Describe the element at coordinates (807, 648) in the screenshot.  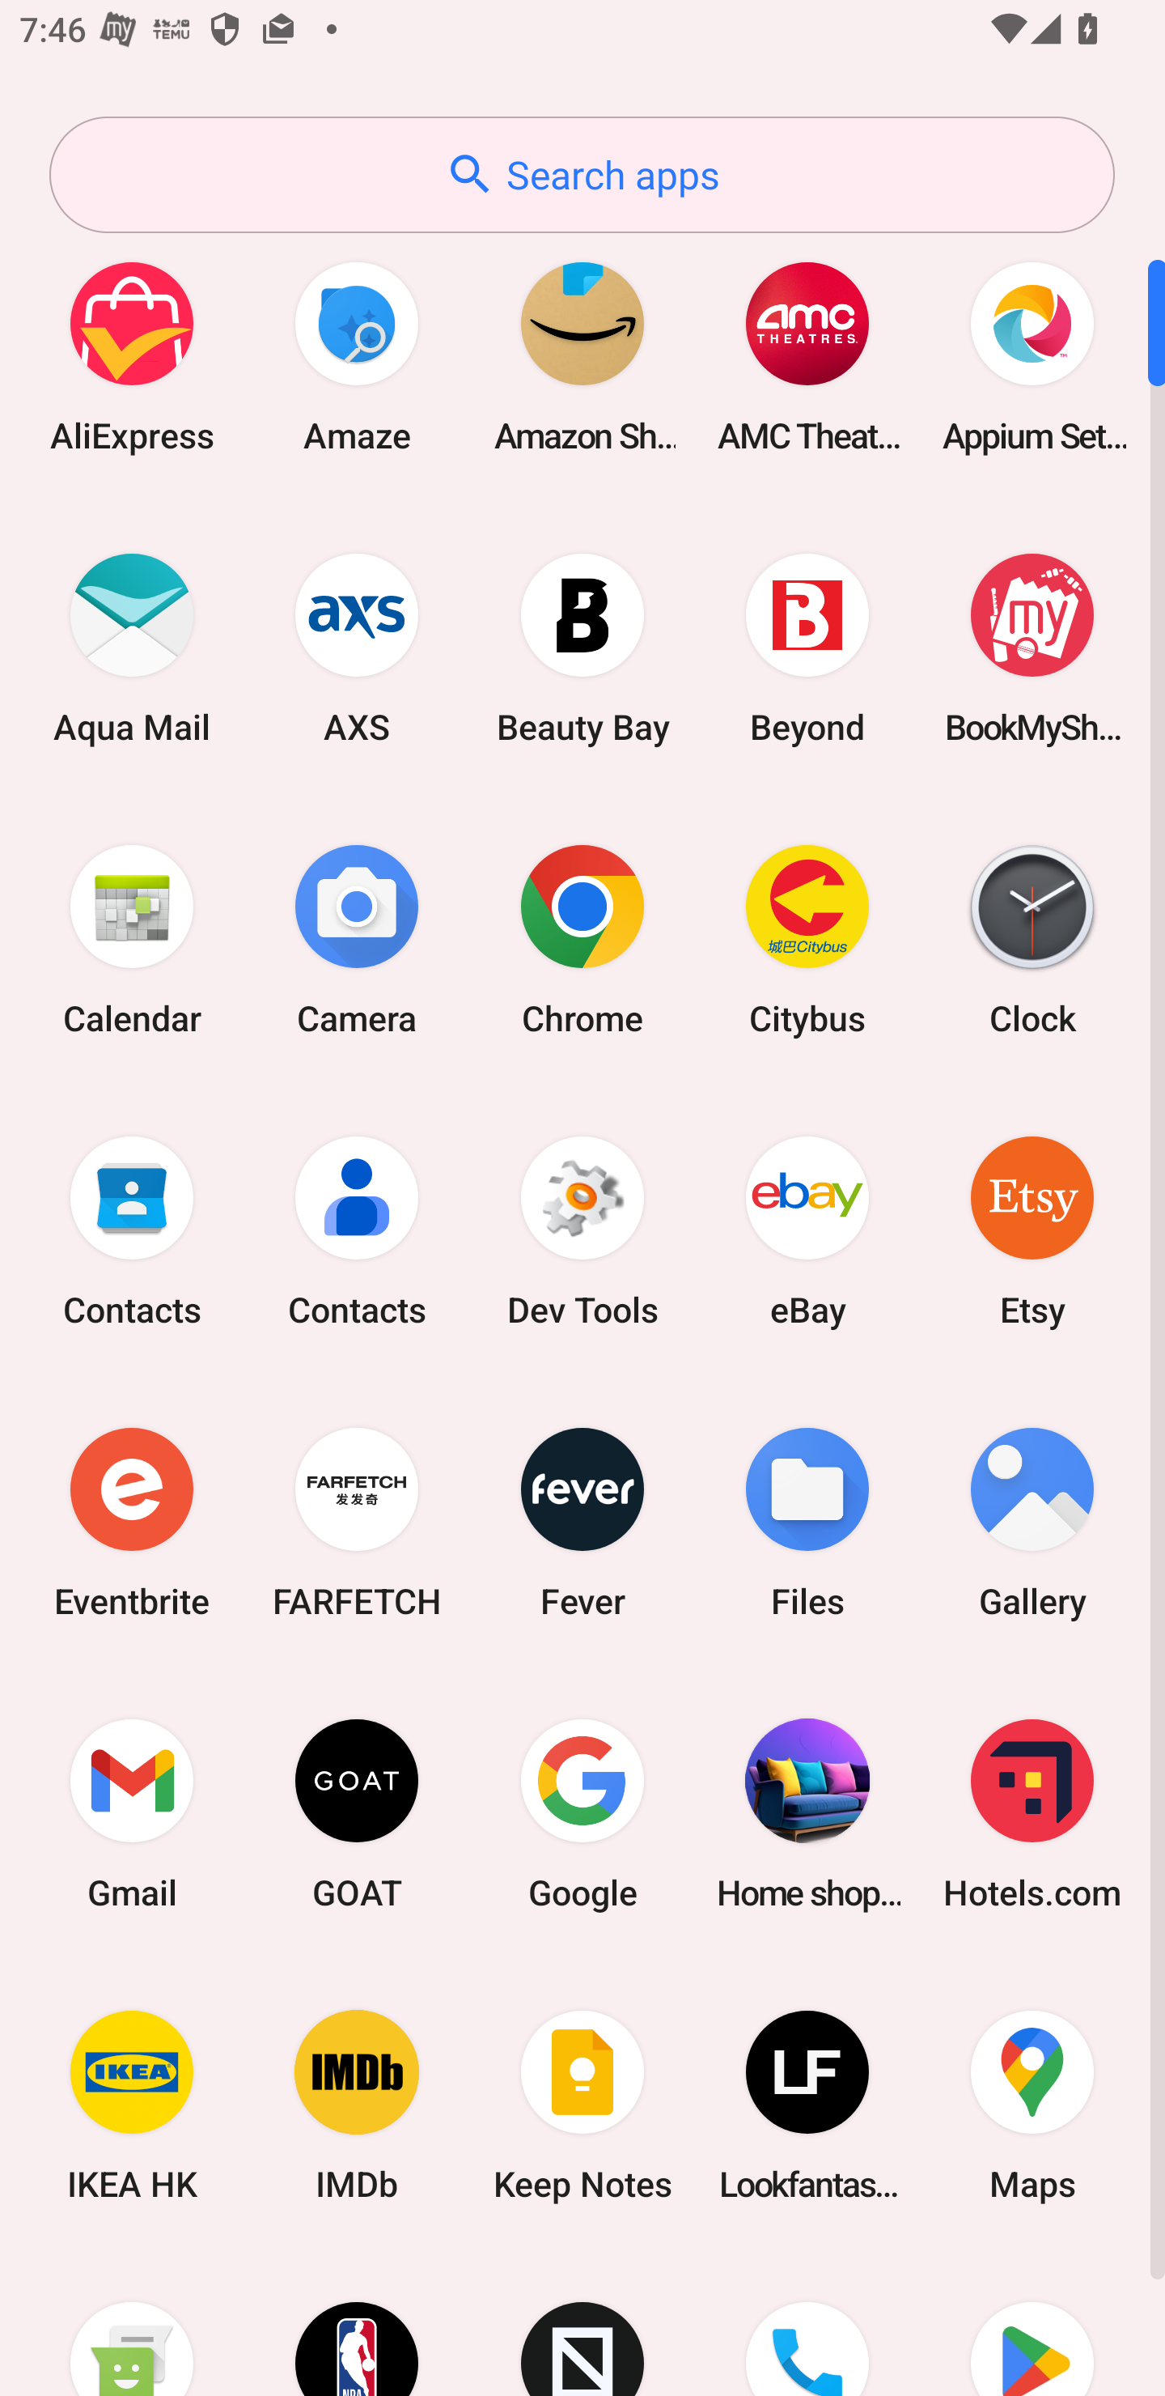
I see `Beyond` at that location.